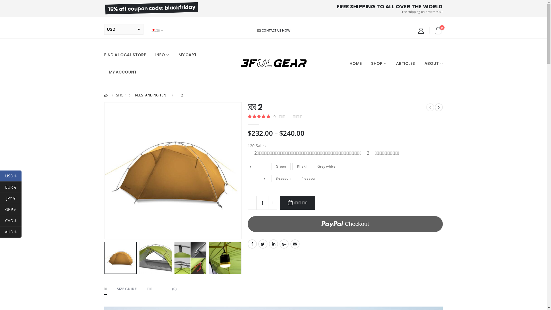  What do you see at coordinates (421, 31) in the screenshot?
I see `My Account` at bounding box center [421, 31].